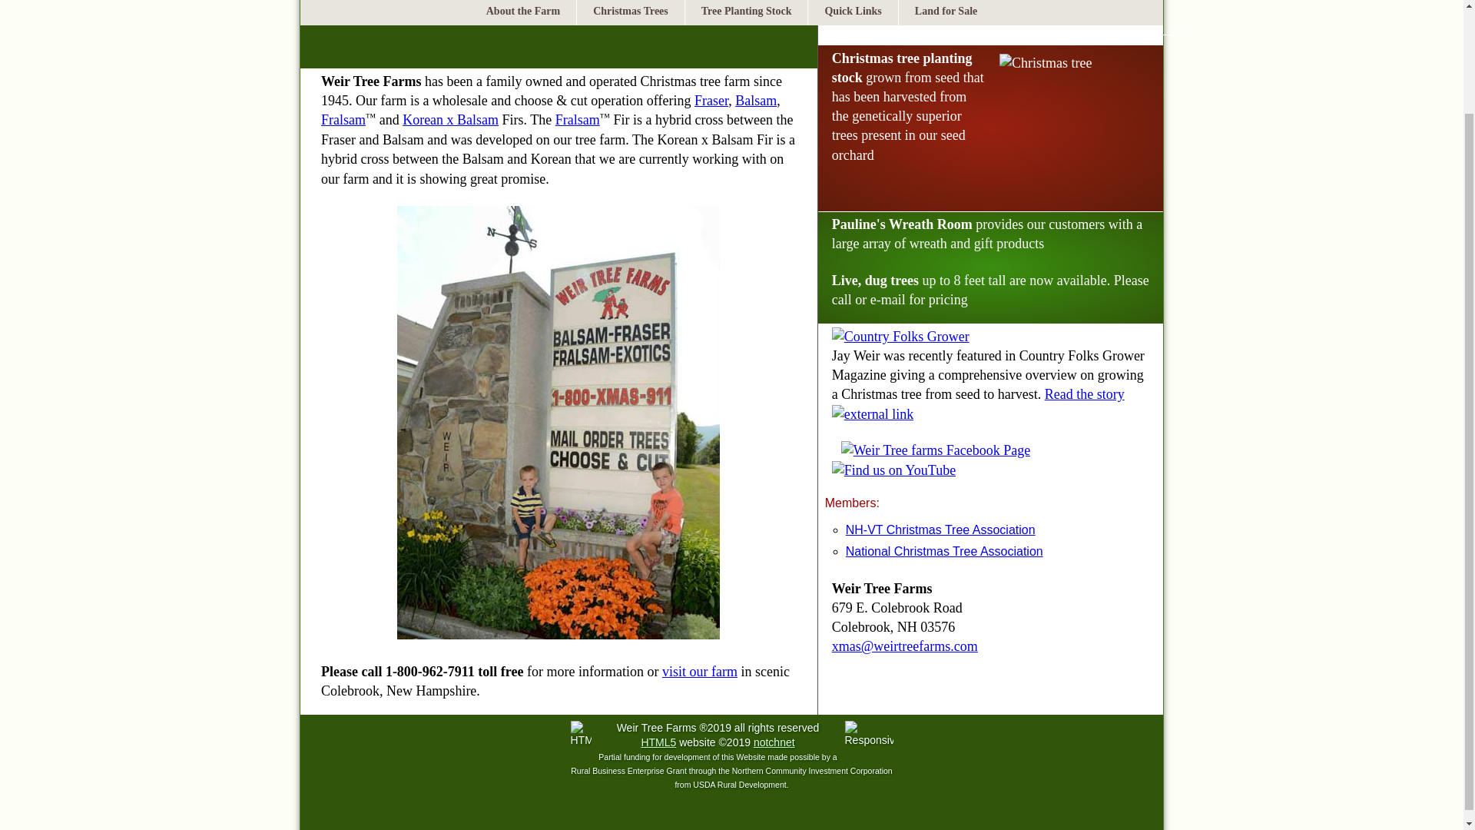 The image size is (1475, 830). What do you see at coordinates (450, 120) in the screenshot?
I see `Korean x Balsam` at bounding box center [450, 120].